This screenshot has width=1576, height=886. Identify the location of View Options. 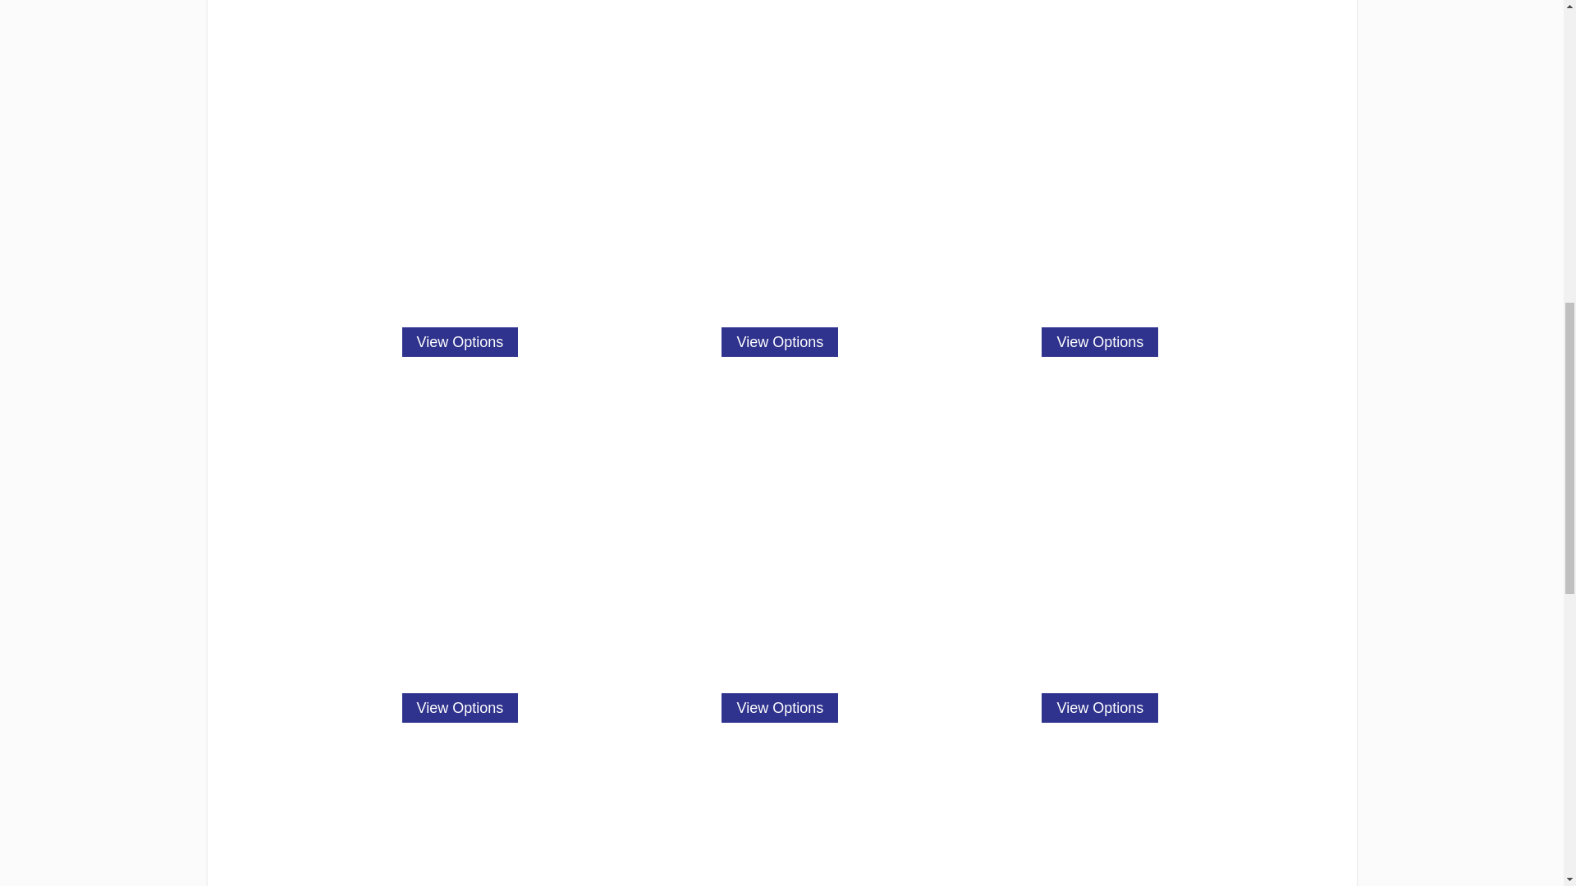
(780, 707).